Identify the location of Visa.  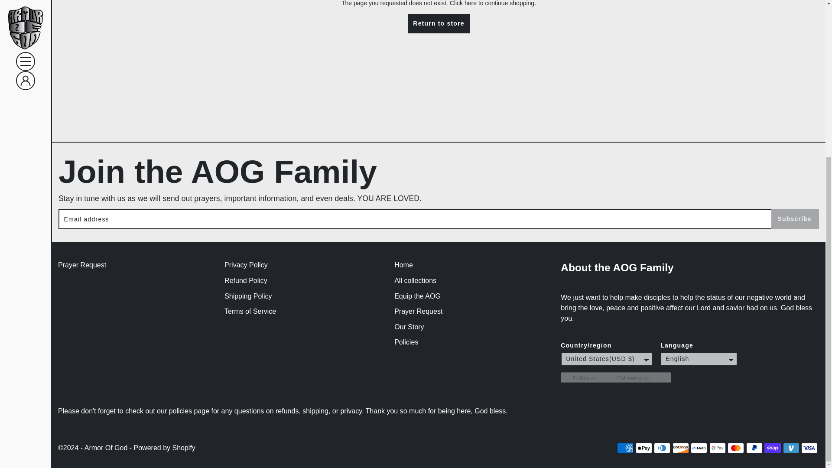
(809, 448).